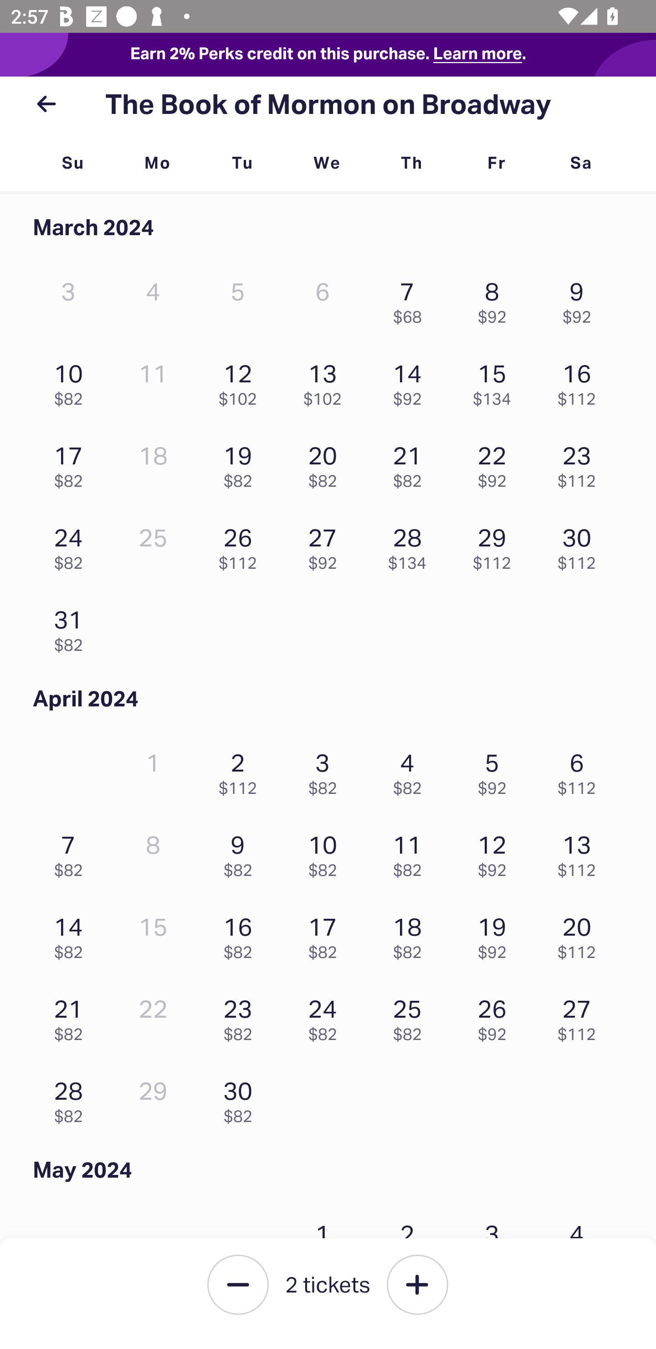 The width and height of the screenshot is (656, 1349). Describe the element at coordinates (46, 104) in the screenshot. I see `back button` at that location.